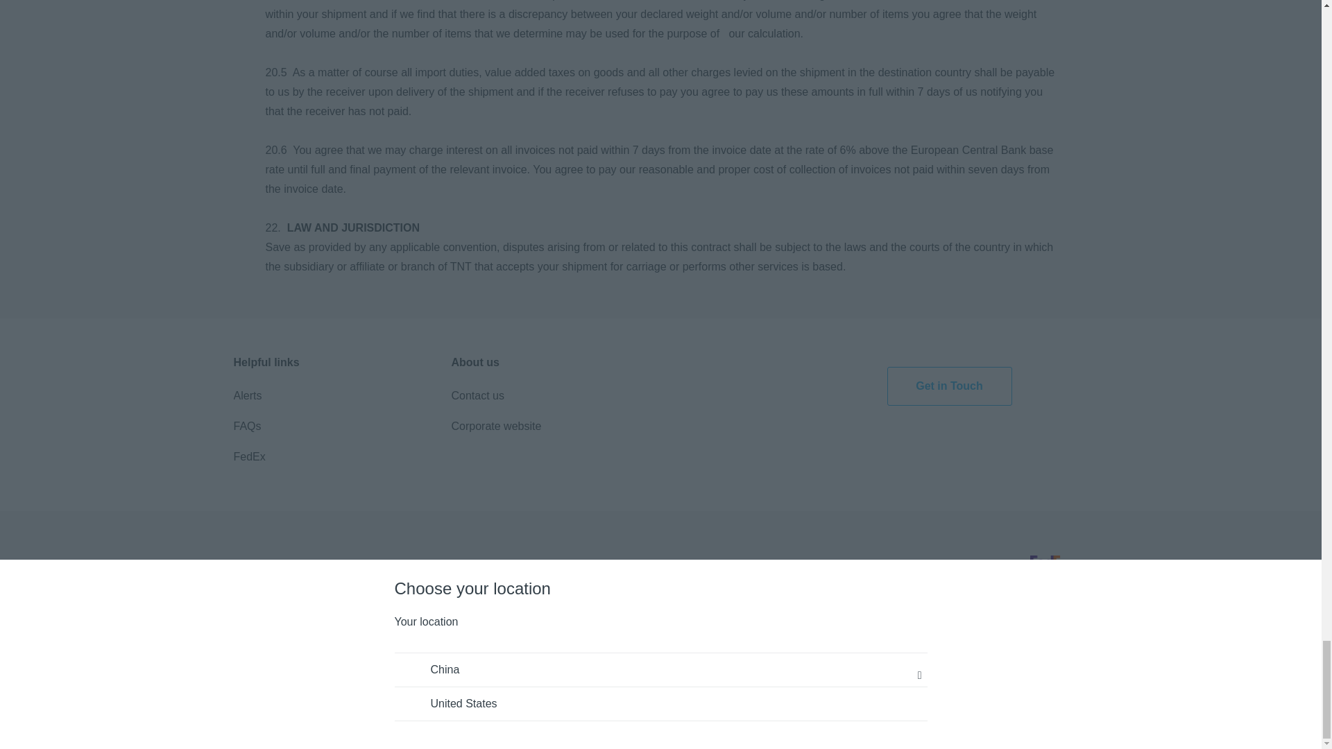 The width and height of the screenshot is (1332, 749). Describe the element at coordinates (247, 395) in the screenshot. I see `Alerts` at that location.